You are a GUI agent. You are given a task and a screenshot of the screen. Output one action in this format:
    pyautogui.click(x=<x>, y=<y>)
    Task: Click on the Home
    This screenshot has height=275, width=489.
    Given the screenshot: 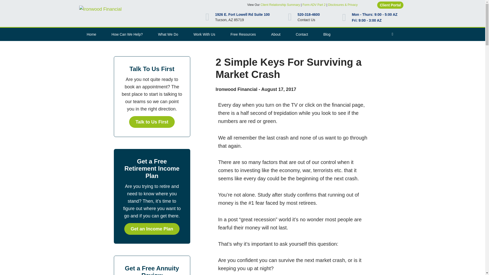 What is the action you would take?
    pyautogui.click(x=91, y=35)
    